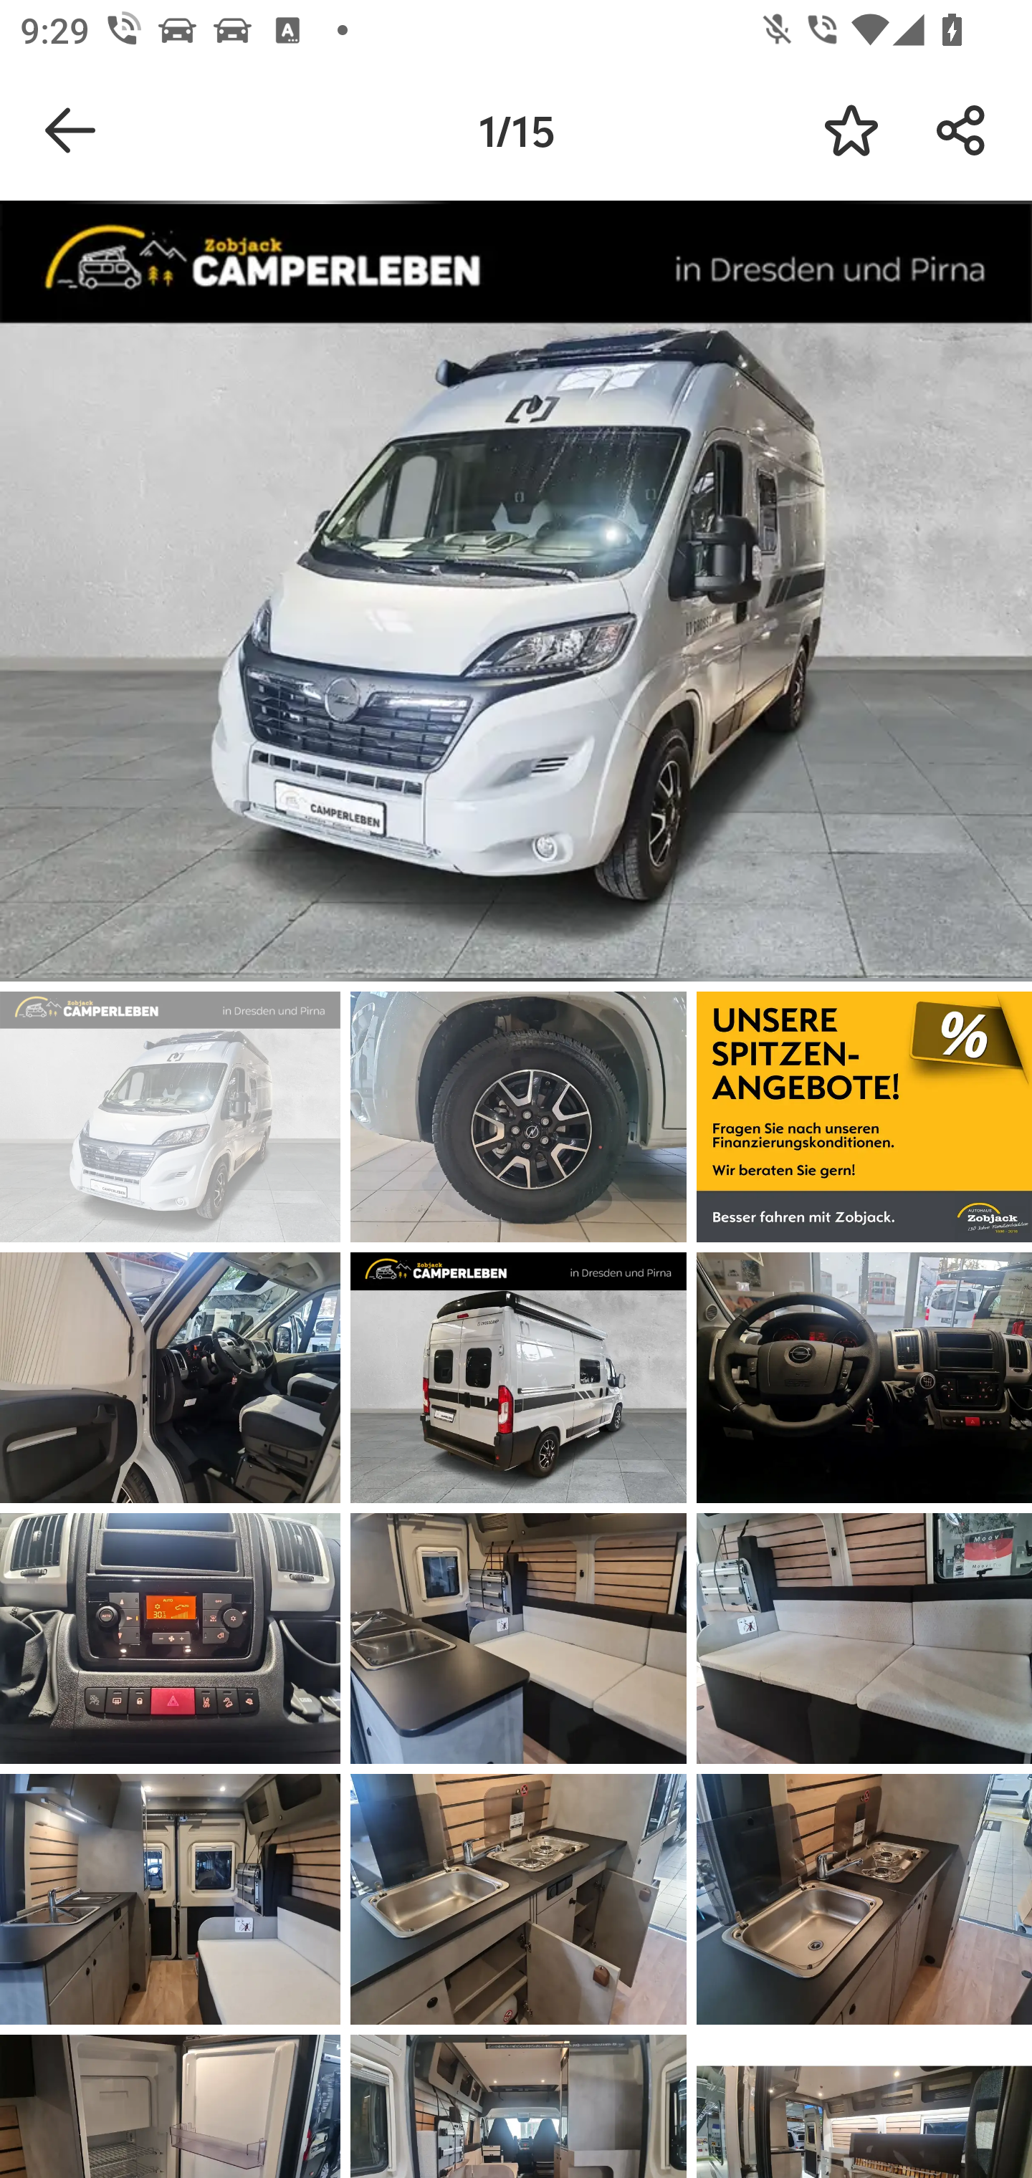 This screenshot has height=2178, width=1032. Describe the element at coordinates (516, 595) in the screenshot. I see `main image view` at that location.